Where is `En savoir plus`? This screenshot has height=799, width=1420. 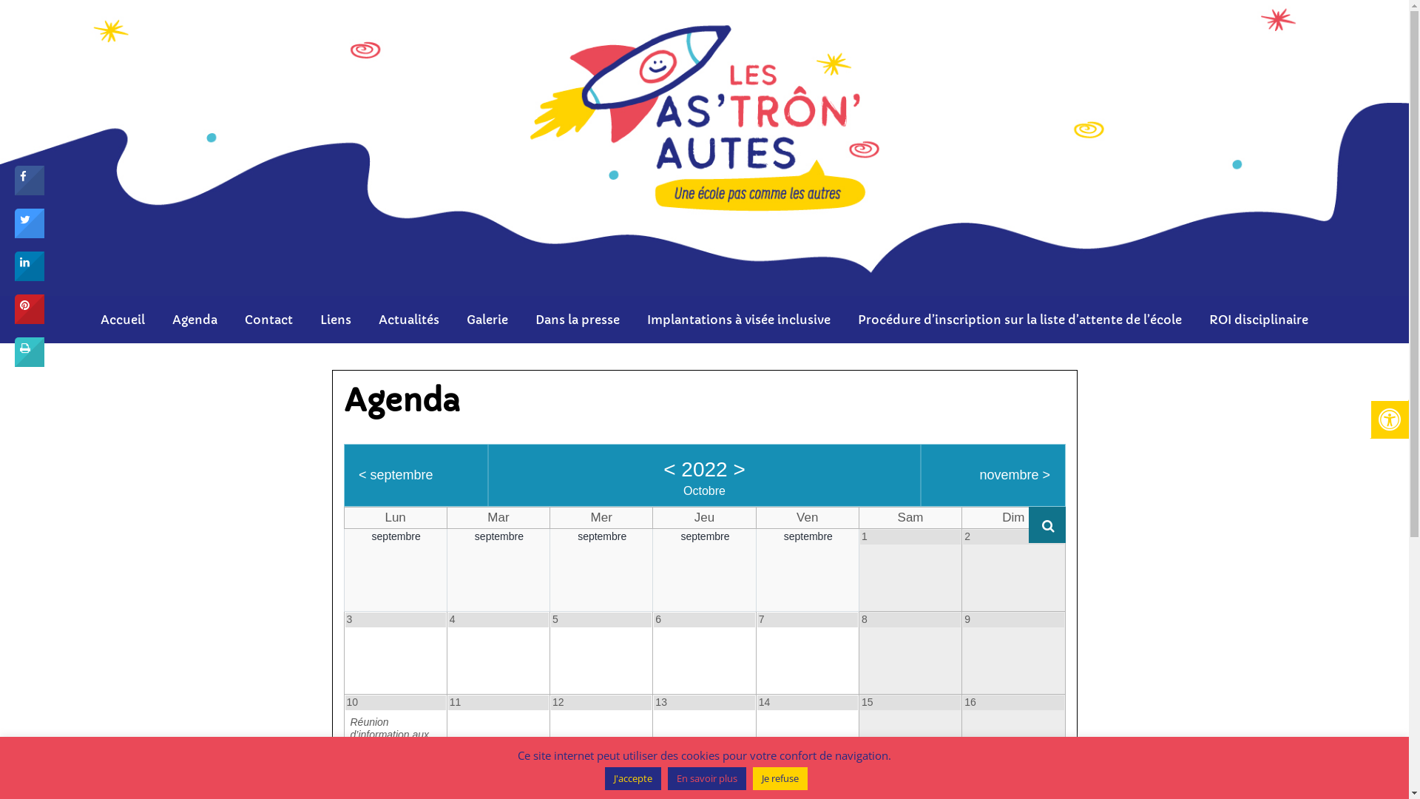 En savoir plus is located at coordinates (707, 778).